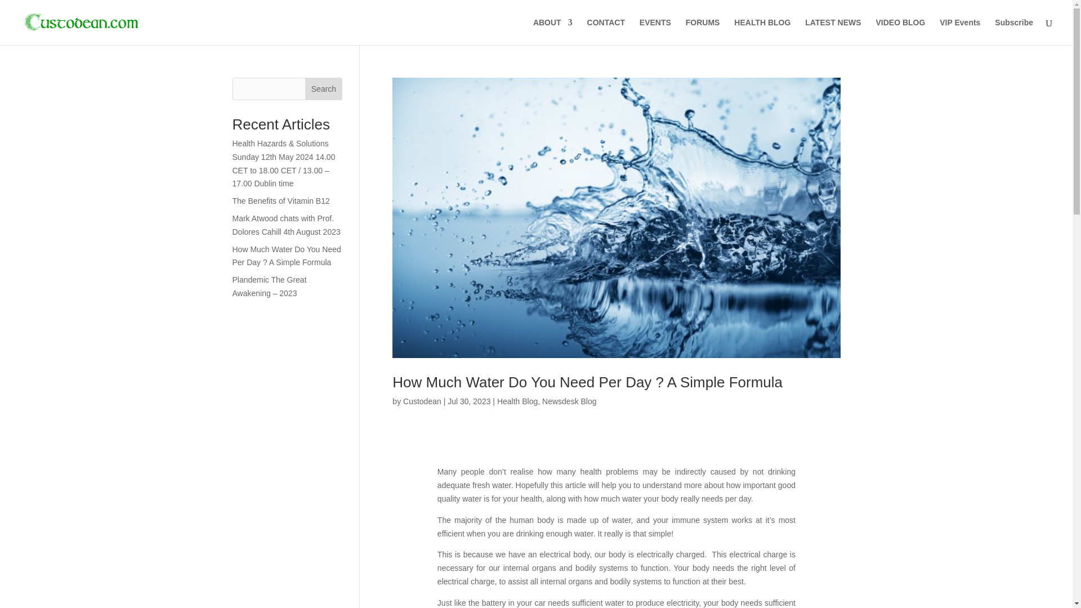 This screenshot has width=1081, height=608. Describe the element at coordinates (587, 382) in the screenshot. I see `How Much Water Do You Need Per Day ? A Simple Formula` at that location.